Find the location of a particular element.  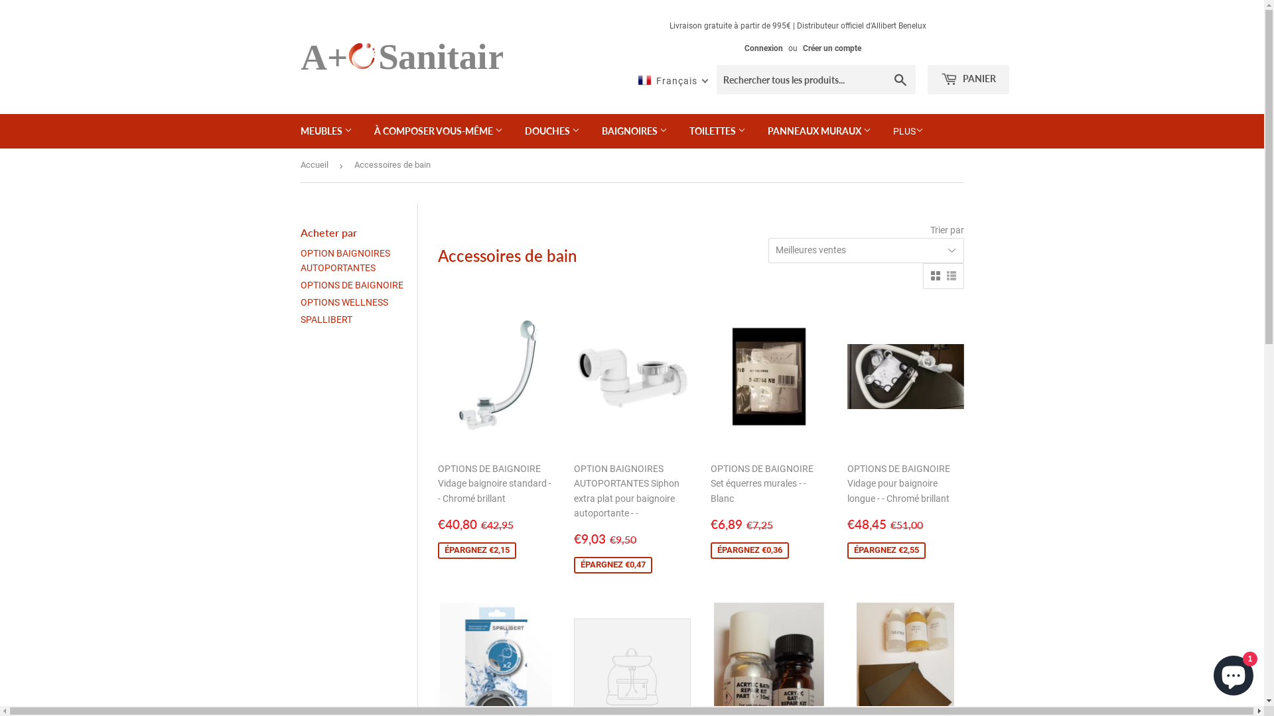

MEUBLES is located at coordinates (326, 131).